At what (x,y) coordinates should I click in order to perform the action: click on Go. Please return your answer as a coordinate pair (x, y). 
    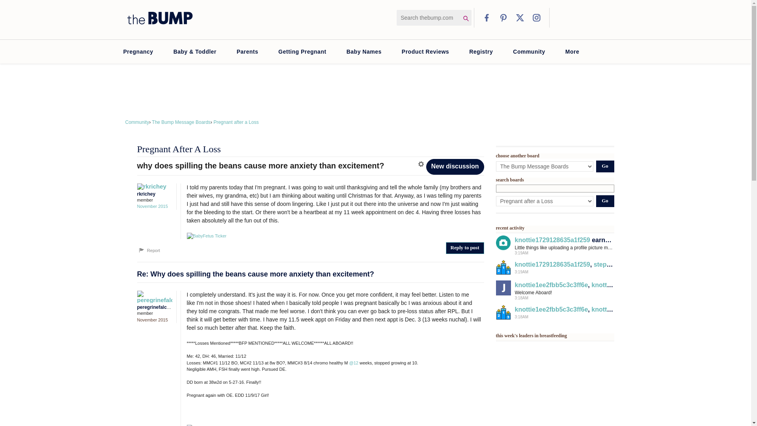
    Looking at the image, I should click on (605, 201).